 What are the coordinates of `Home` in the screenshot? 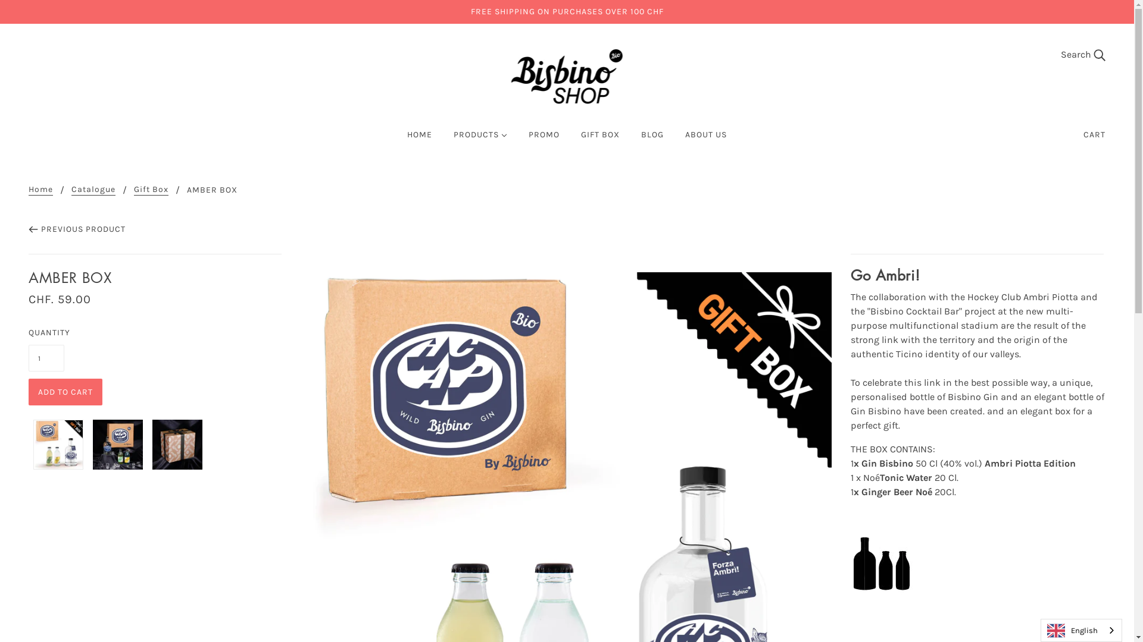 It's located at (40, 190).